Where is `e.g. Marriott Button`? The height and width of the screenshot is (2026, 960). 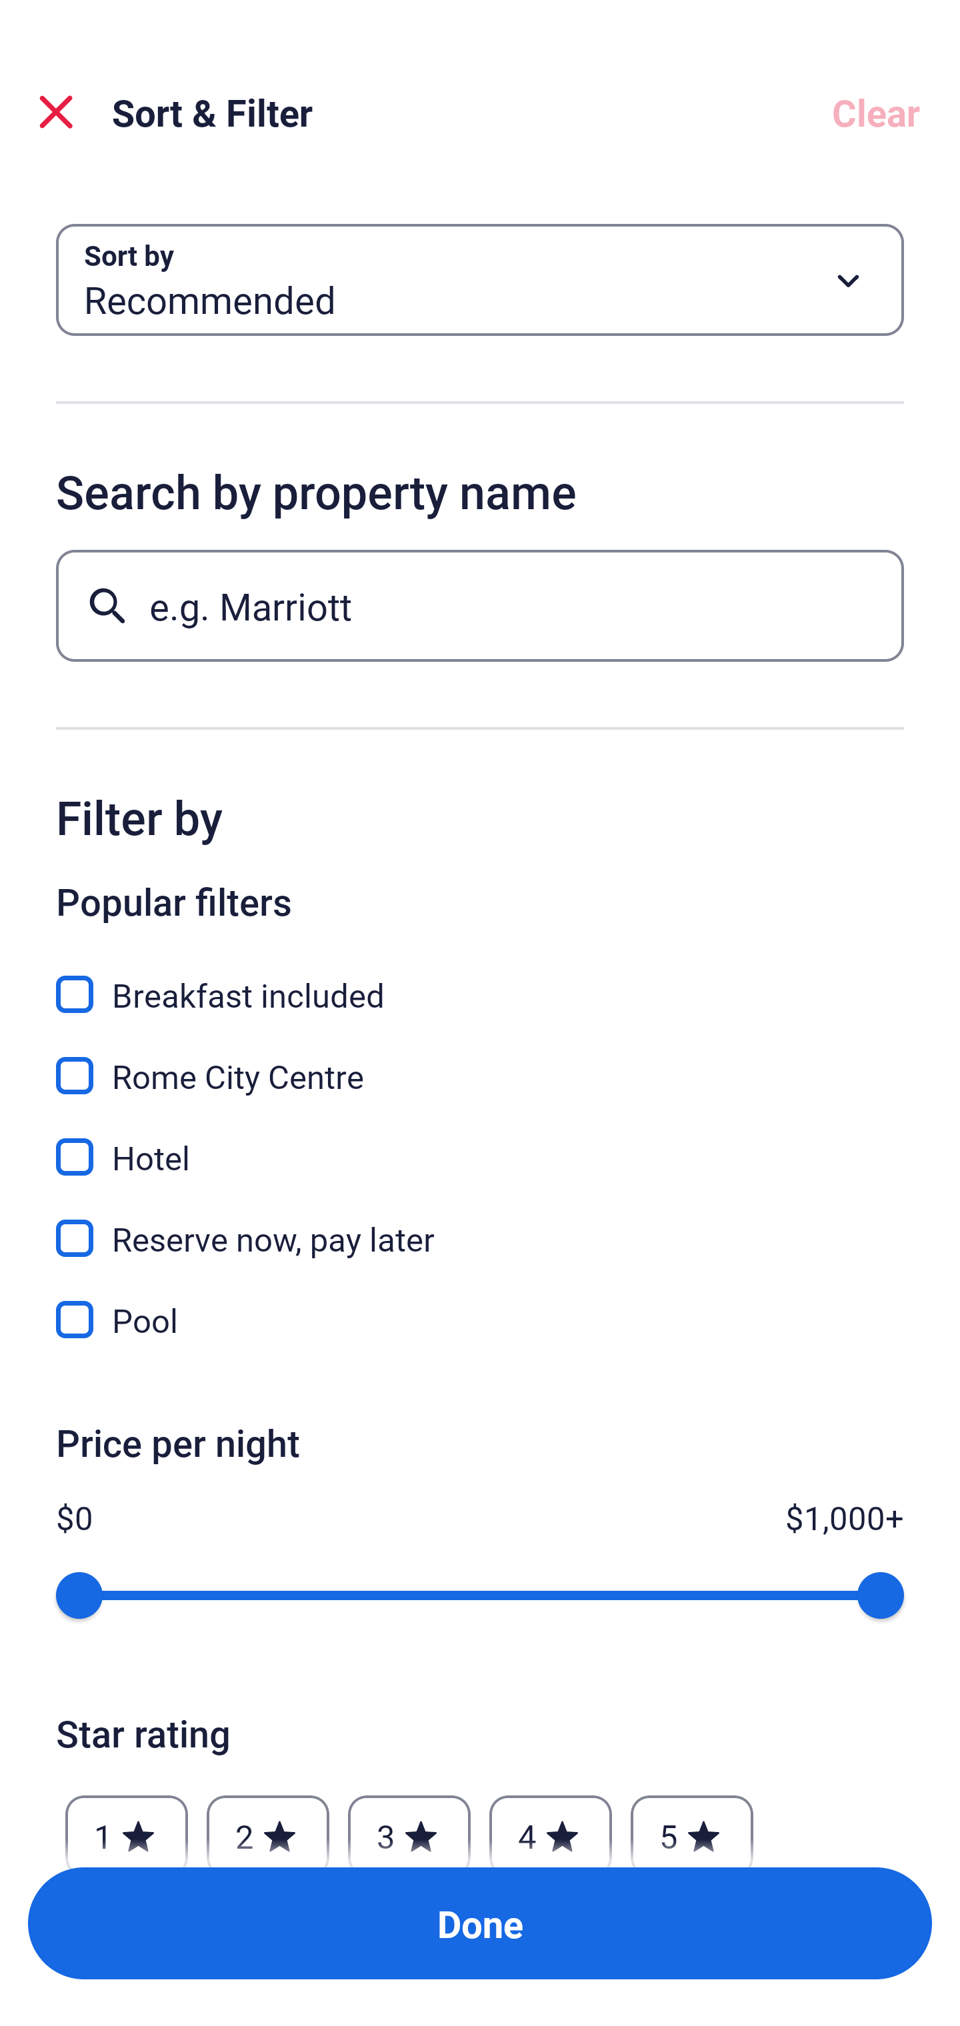
e.g. Marriott Button is located at coordinates (480, 605).